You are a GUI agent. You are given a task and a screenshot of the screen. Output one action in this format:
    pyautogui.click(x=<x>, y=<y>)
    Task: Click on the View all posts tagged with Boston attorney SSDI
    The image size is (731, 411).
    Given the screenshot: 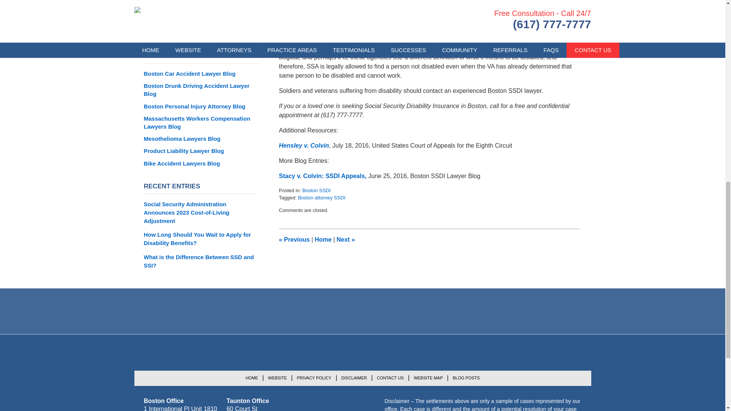 What is the action you would take?
    pyautogui.click(x=321, y=198)
    